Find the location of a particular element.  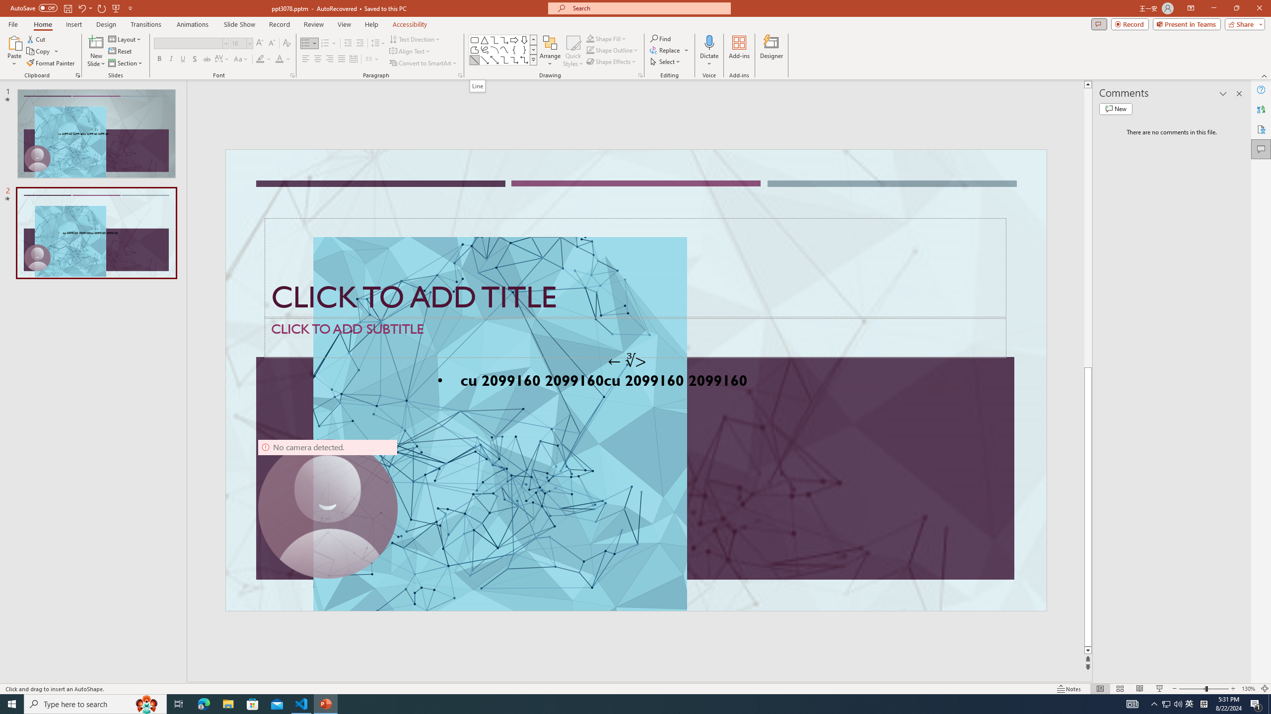

Class: actions-container is located at coordinates (350, 338).